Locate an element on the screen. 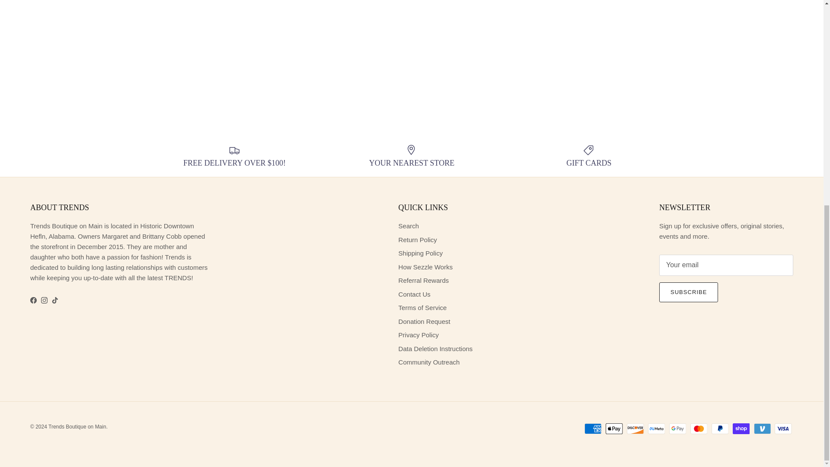 The height and width of the screenshot is (467, 830). Trends Boutique on Main on TikTok is located at coordinates (54, 300).